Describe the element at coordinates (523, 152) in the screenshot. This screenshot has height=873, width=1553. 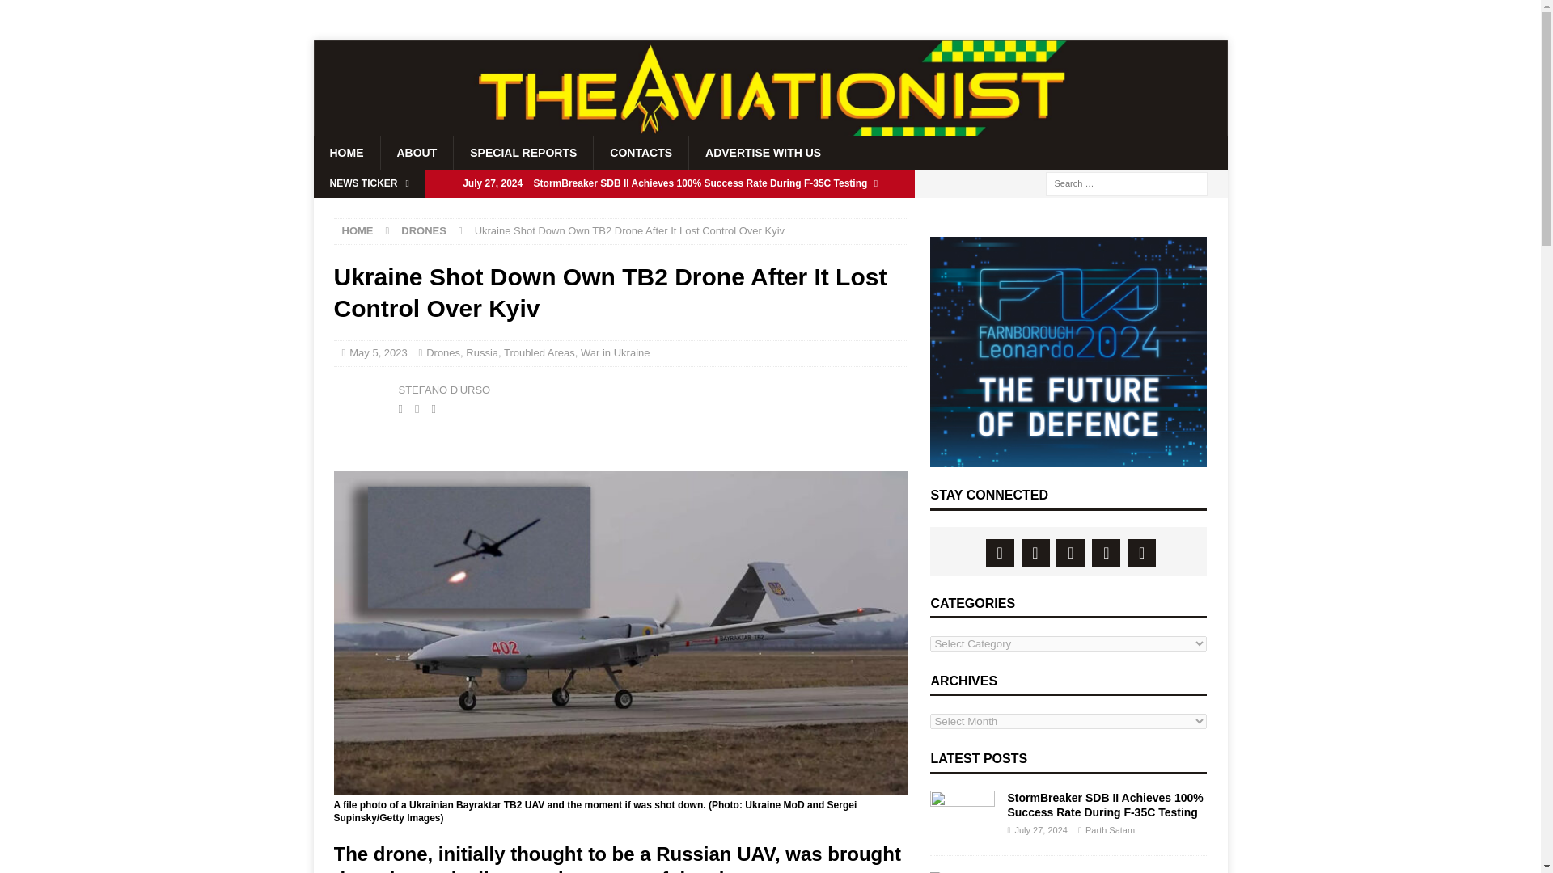
I see `SPECIAL REPORTS` at that location.